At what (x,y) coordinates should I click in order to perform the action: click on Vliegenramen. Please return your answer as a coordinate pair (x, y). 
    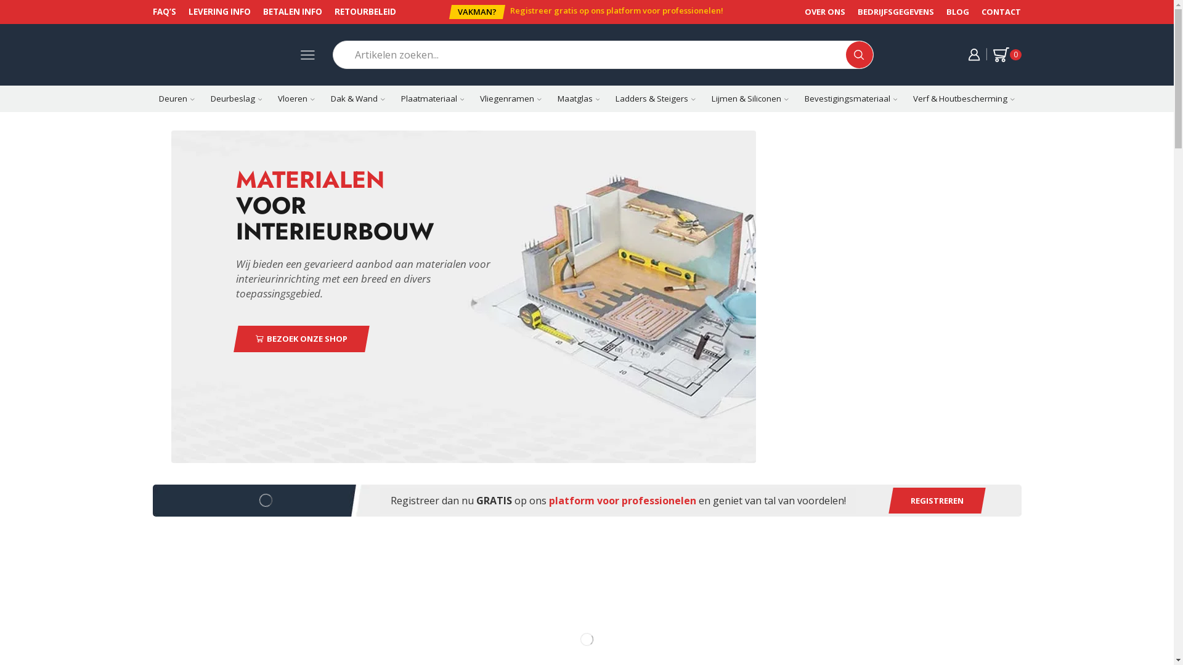
    Looking at the image, I should click on (511, 99).